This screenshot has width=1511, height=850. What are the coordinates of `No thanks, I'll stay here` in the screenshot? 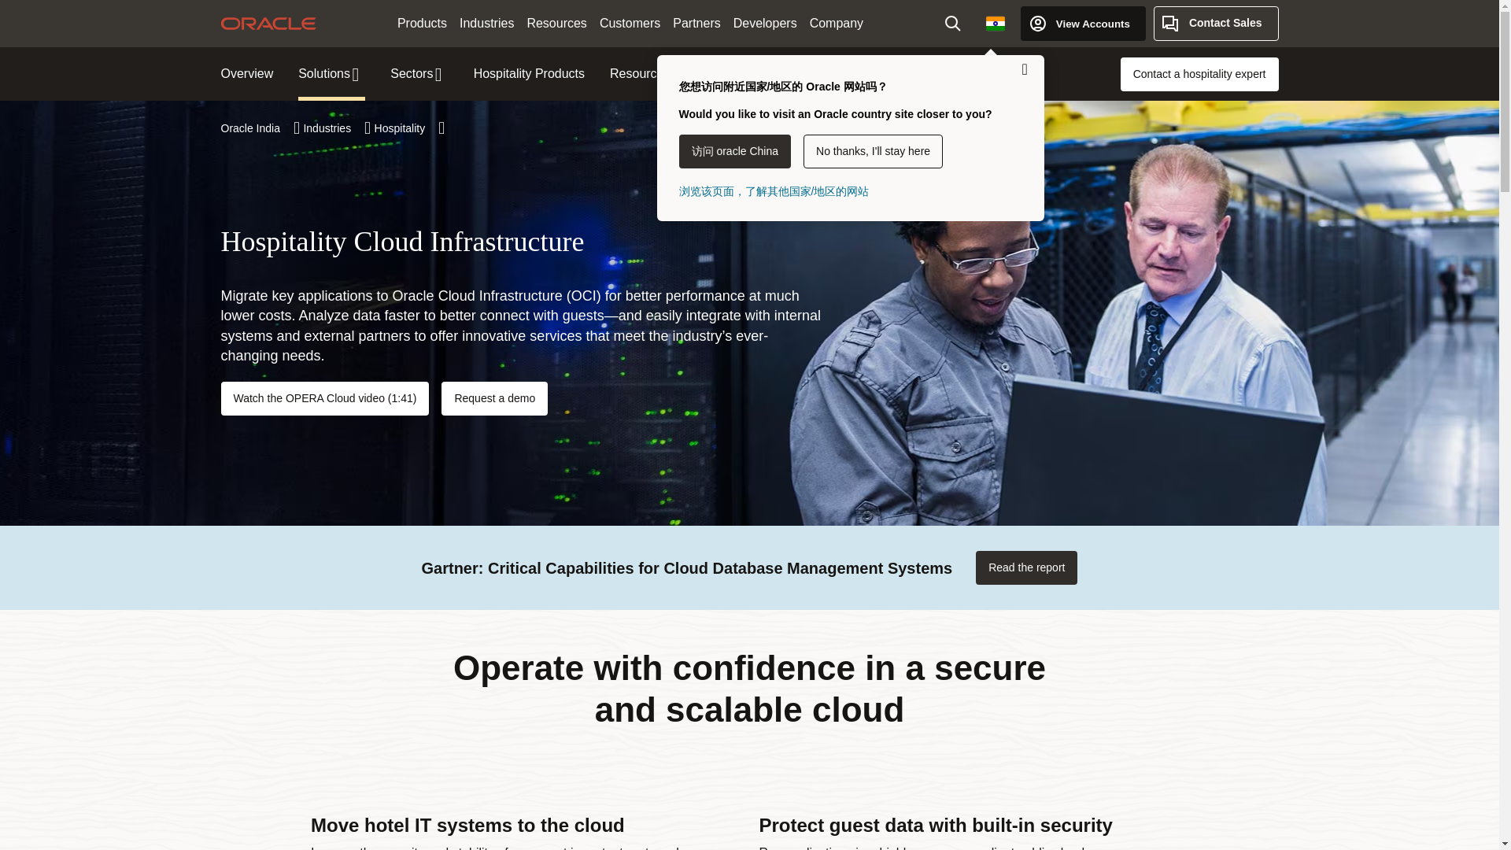 It's located at (874, 151).